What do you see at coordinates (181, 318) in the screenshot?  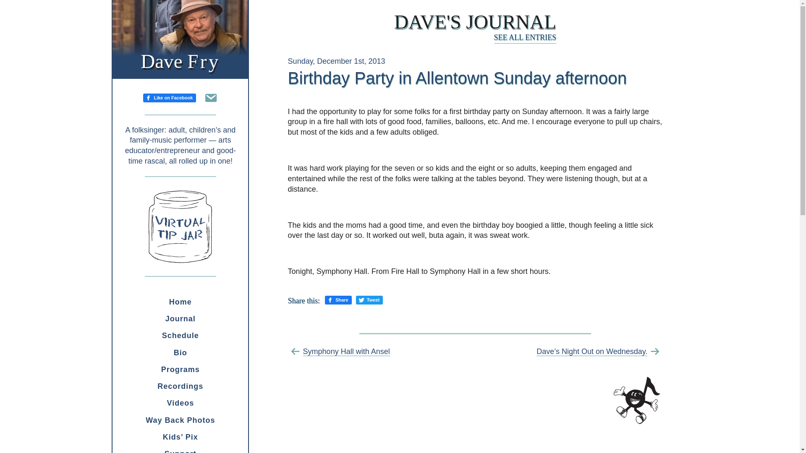 I see `Journal` at bounding box center [181, 318].